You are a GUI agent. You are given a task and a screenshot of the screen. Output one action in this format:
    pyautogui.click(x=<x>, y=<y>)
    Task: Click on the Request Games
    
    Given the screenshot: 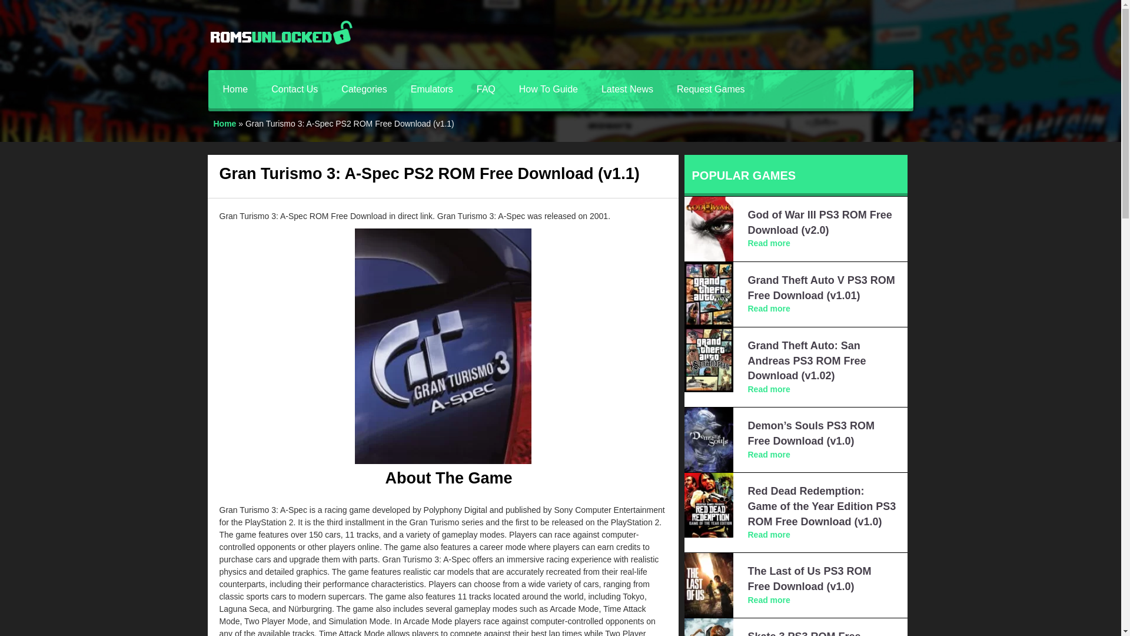 What is the action you would take?
    pyautogui.click(x=711, y=88)
    